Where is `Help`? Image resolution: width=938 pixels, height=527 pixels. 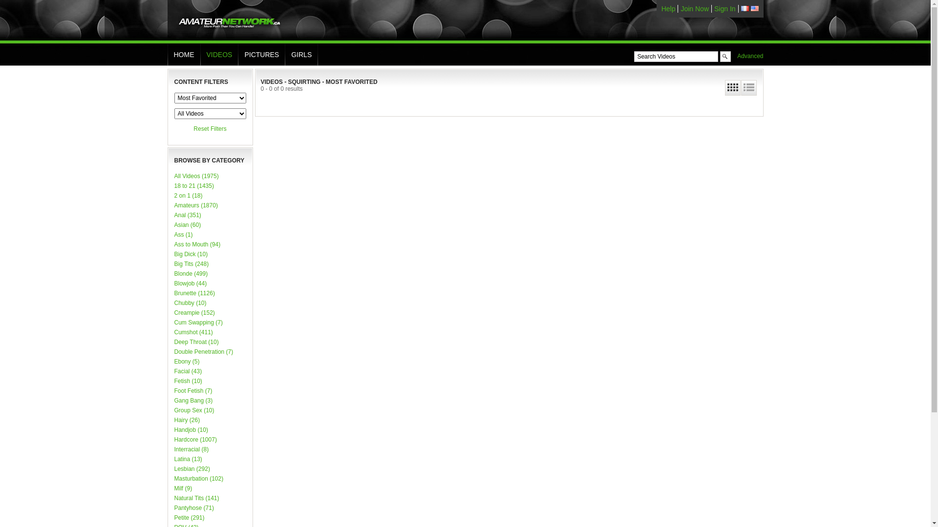 Help is located at coordinates (668, 9).